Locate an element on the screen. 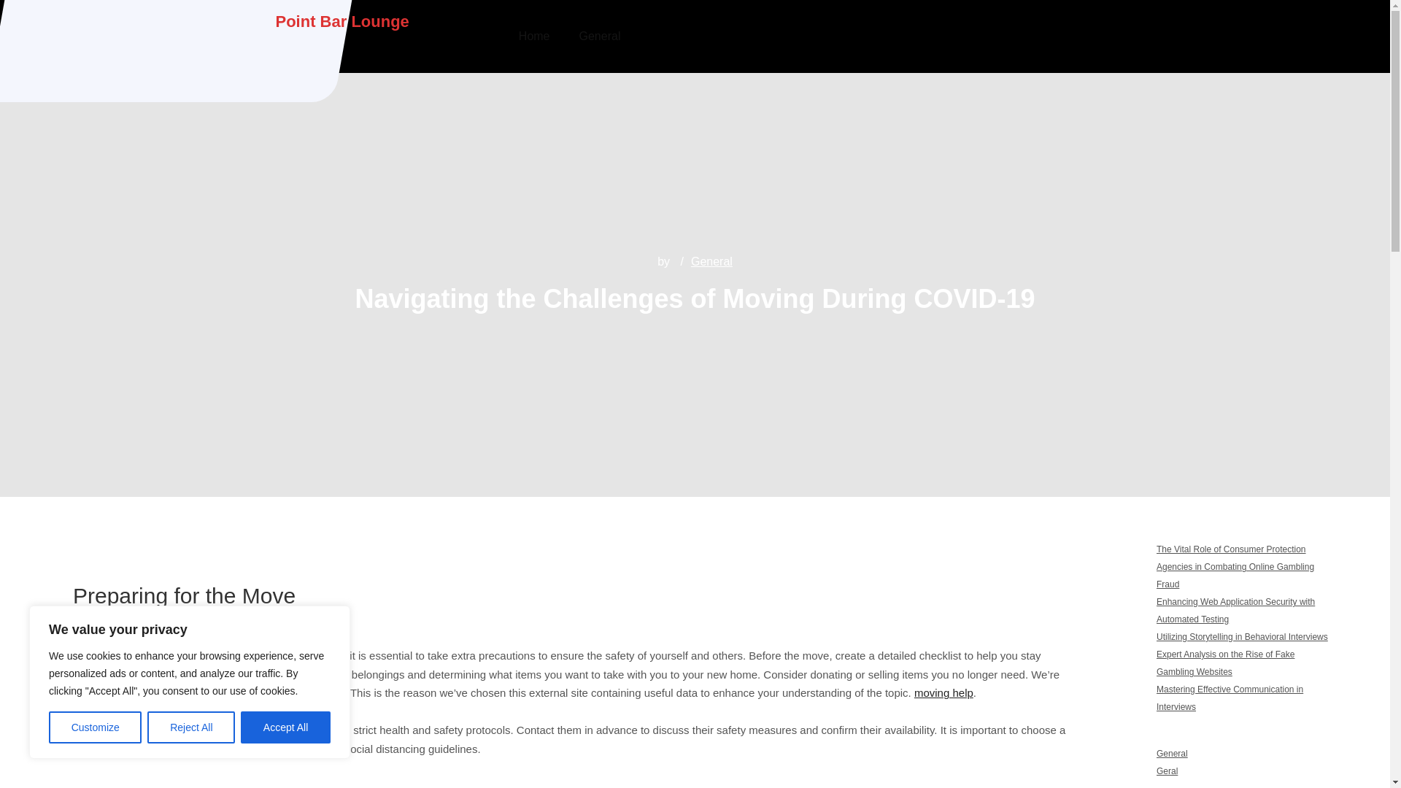 This screenshot has height=788, width=1401. moving help is located at coordinates (944, 692).